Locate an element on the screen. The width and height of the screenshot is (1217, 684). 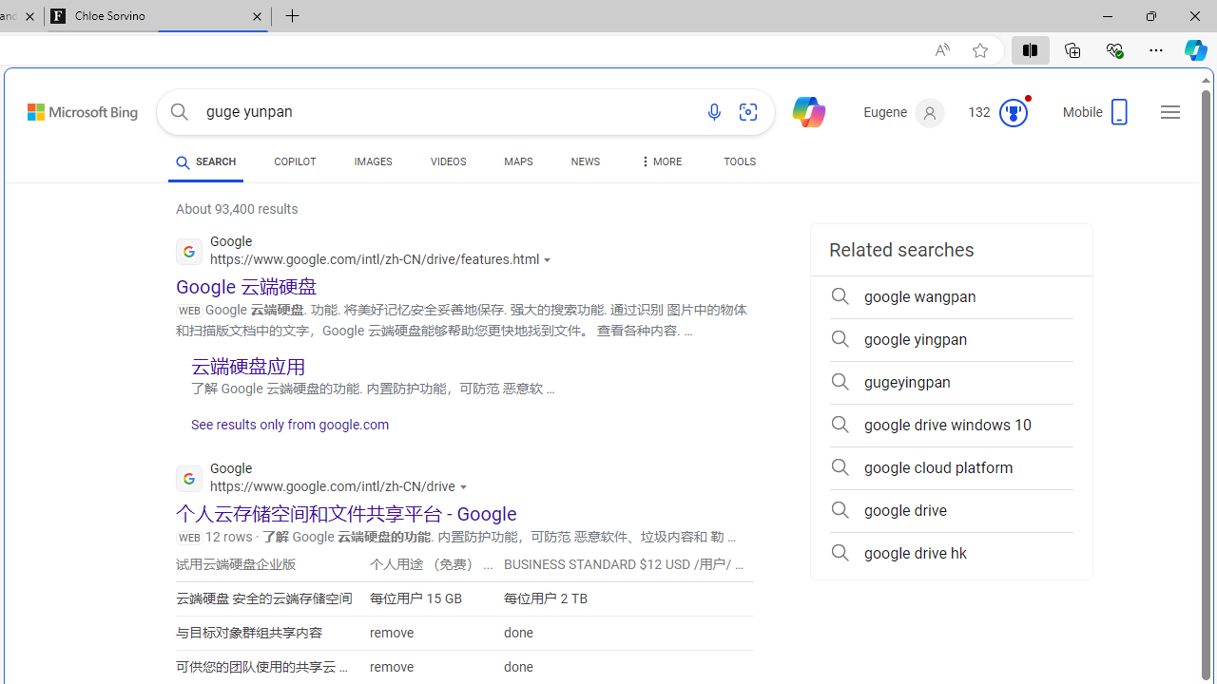
Global web icon is located at coordinates (188, 479).